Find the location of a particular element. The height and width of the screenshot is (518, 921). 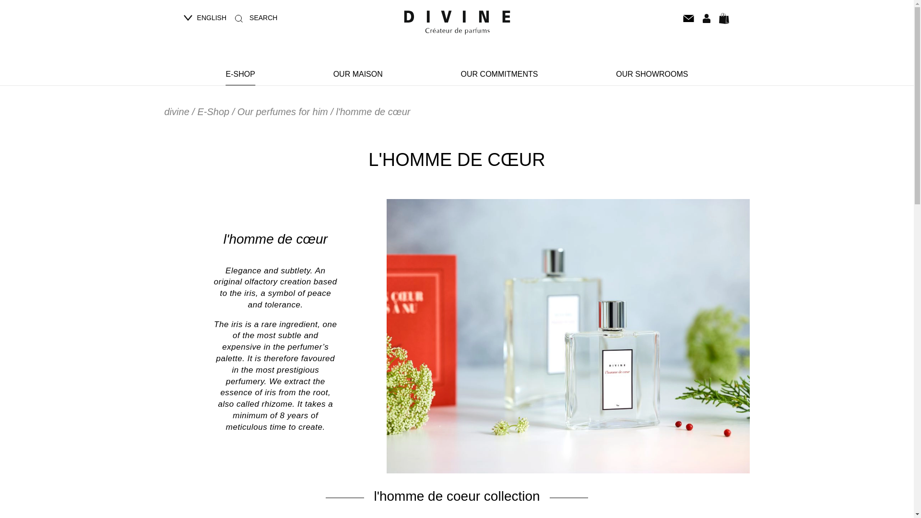

OUR COMMITMENTS is located at coordinates (499, 74).